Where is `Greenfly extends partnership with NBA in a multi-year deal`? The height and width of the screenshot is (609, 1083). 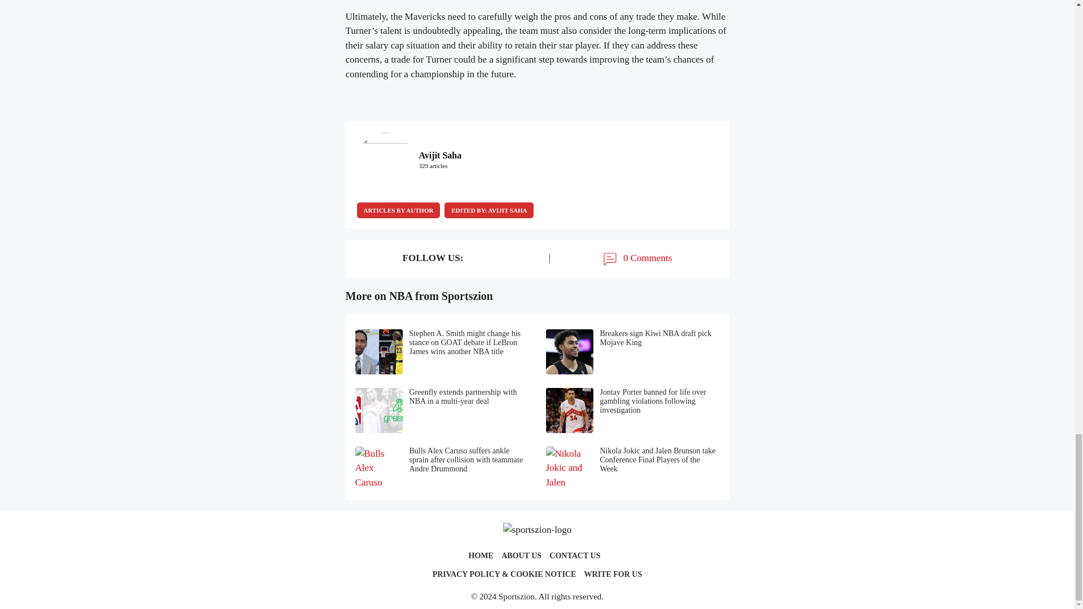 Greenfly extends partnership with NBA in a multi-year deal is located at coordinates (442, 410).